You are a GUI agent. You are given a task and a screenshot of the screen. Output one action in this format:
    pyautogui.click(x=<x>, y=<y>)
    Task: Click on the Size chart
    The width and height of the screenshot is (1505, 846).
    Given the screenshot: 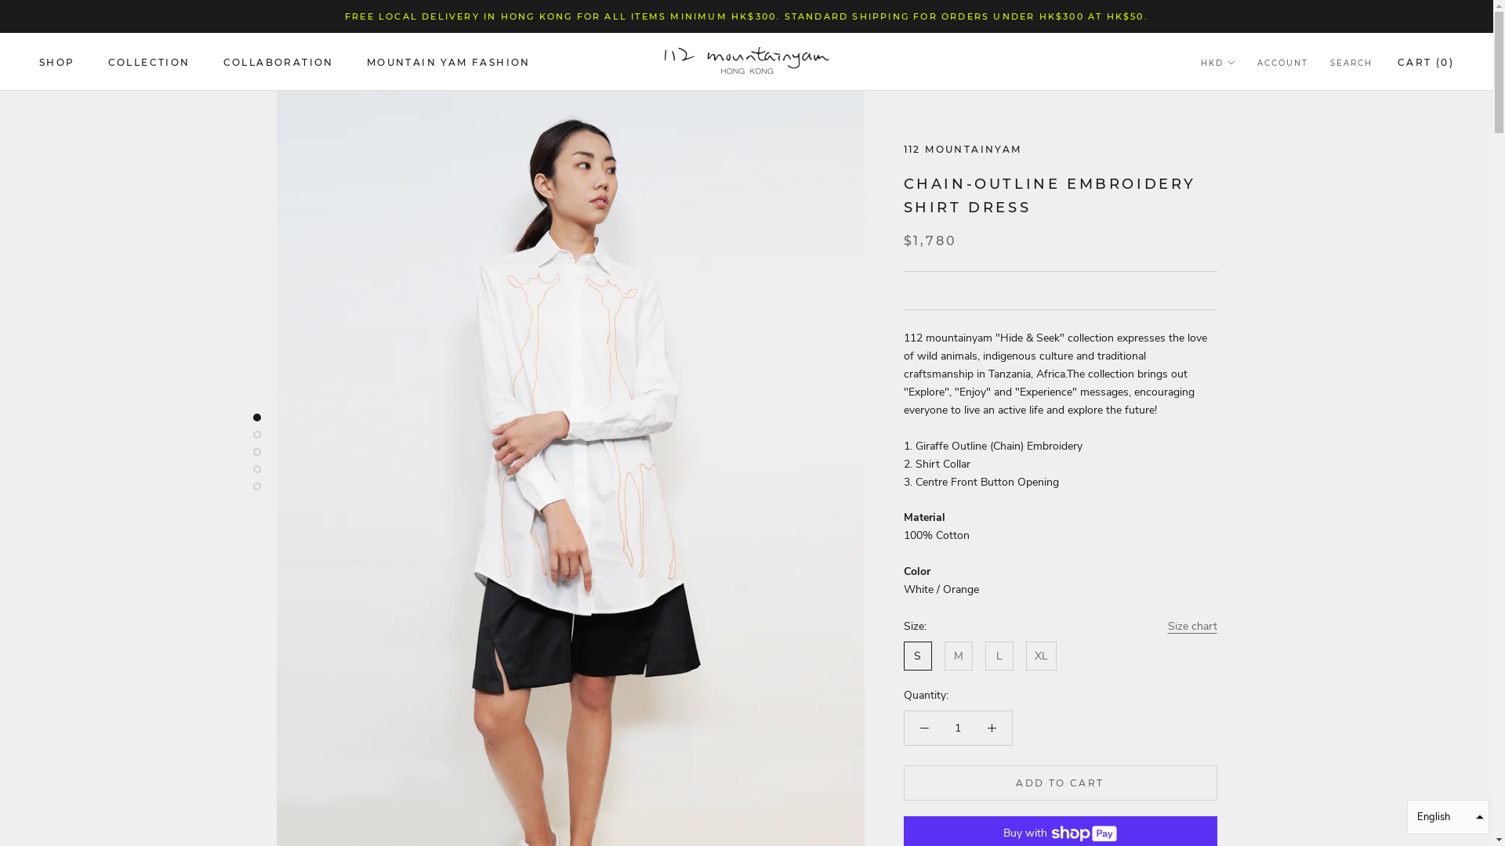 What is the action you would take?
    pyautogui.click(x=1193, y=627)
    